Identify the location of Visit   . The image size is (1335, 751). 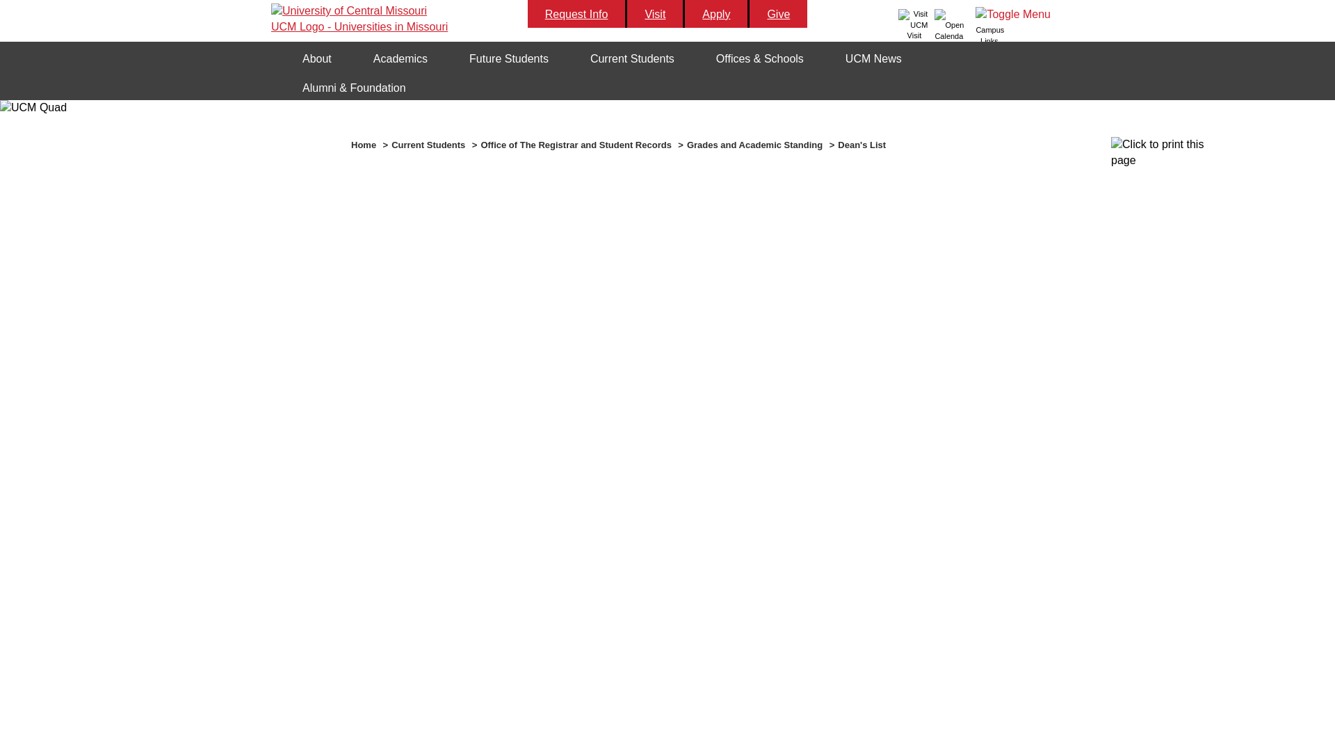
(913, 24).